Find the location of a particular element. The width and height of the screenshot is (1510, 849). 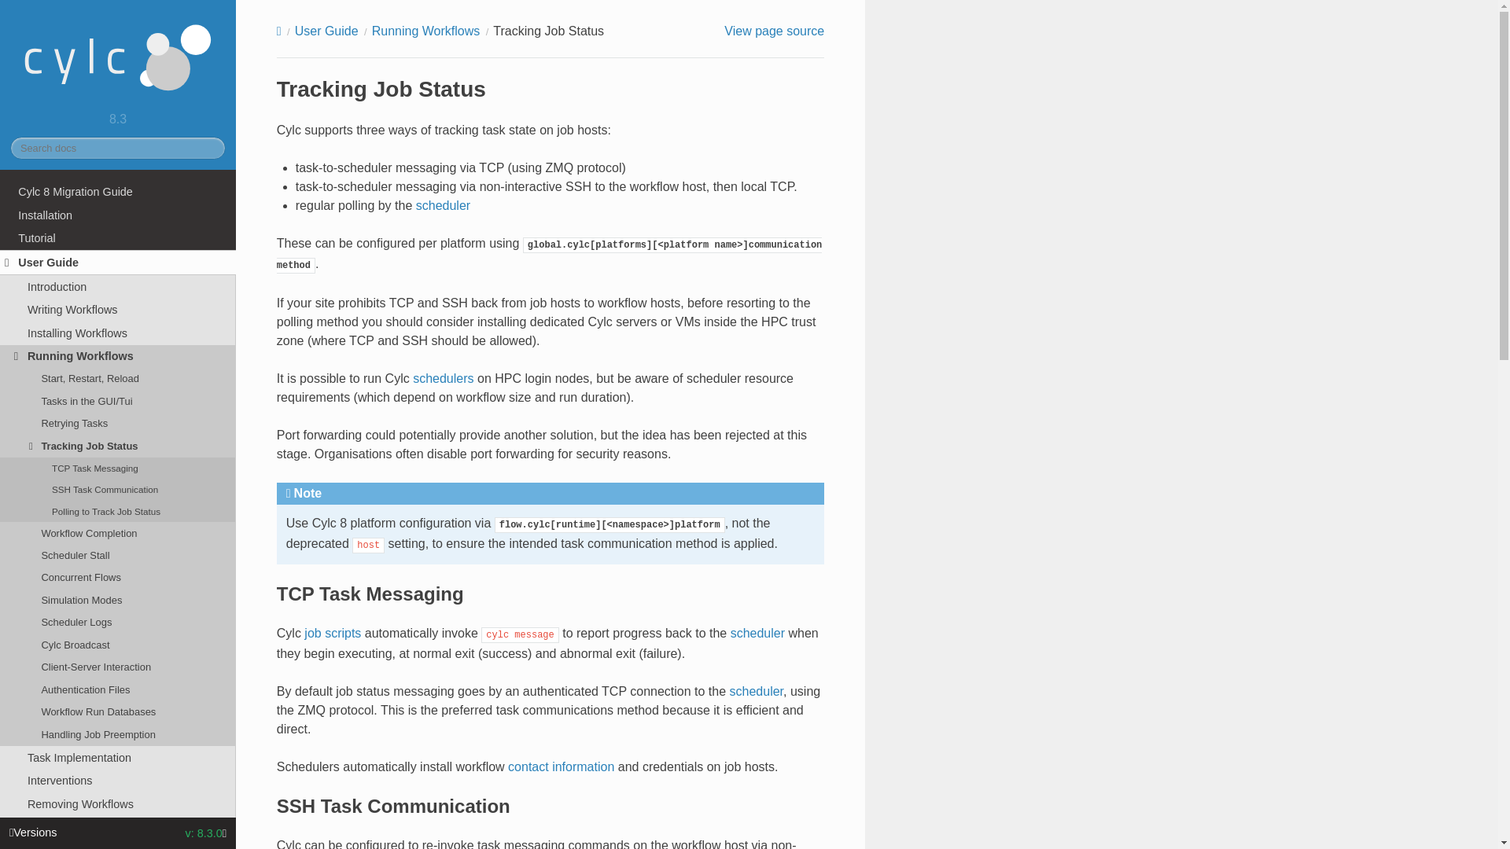

TCP Task Messaging is located at coordinates (118, 469).